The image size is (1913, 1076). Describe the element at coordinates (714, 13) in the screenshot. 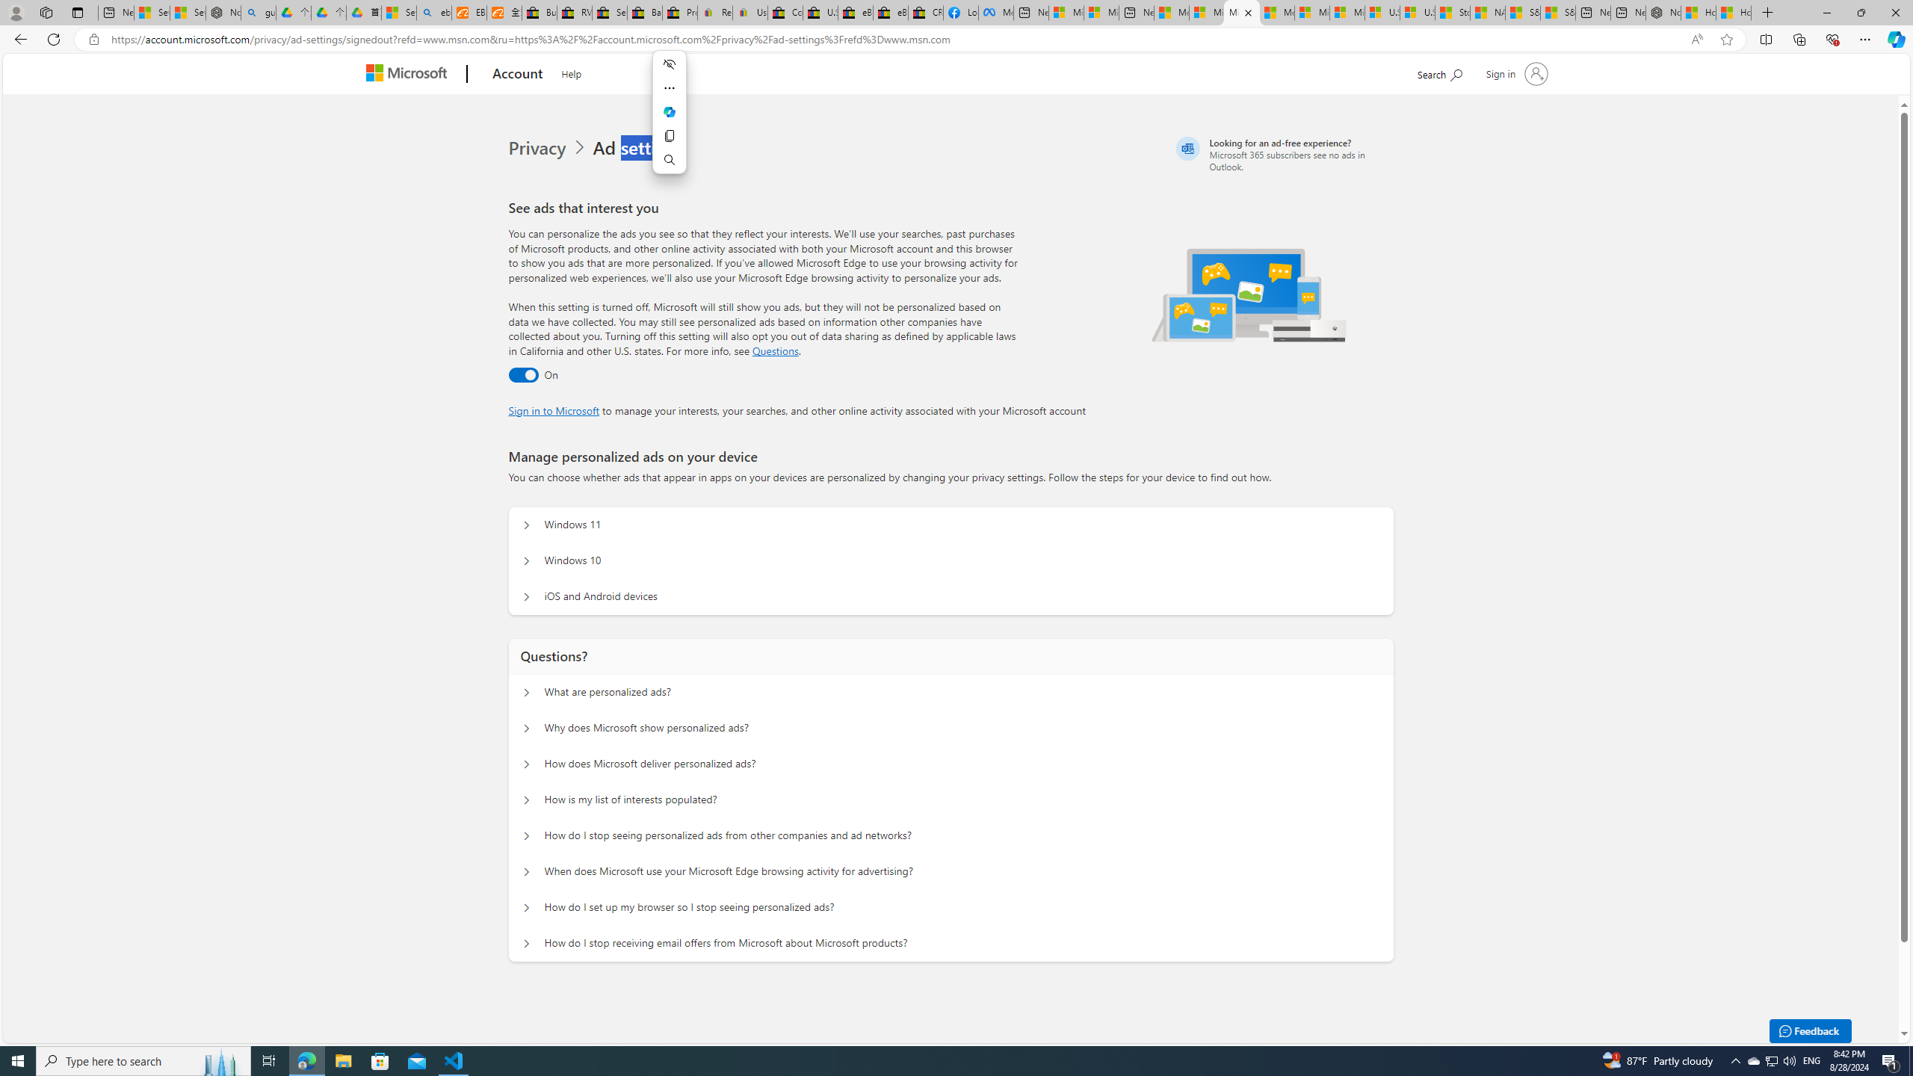

I see `Register: Create a personal eBay account` at that location.